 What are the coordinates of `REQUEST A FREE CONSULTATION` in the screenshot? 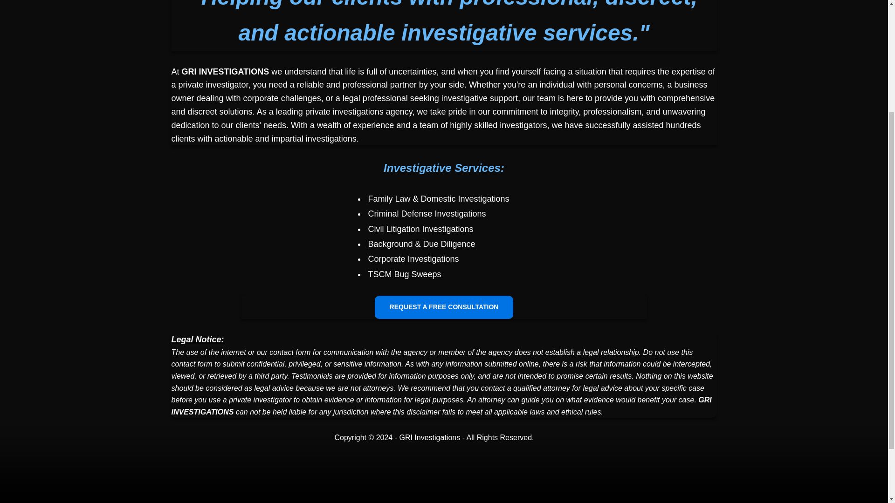 It's located at (444, 307).